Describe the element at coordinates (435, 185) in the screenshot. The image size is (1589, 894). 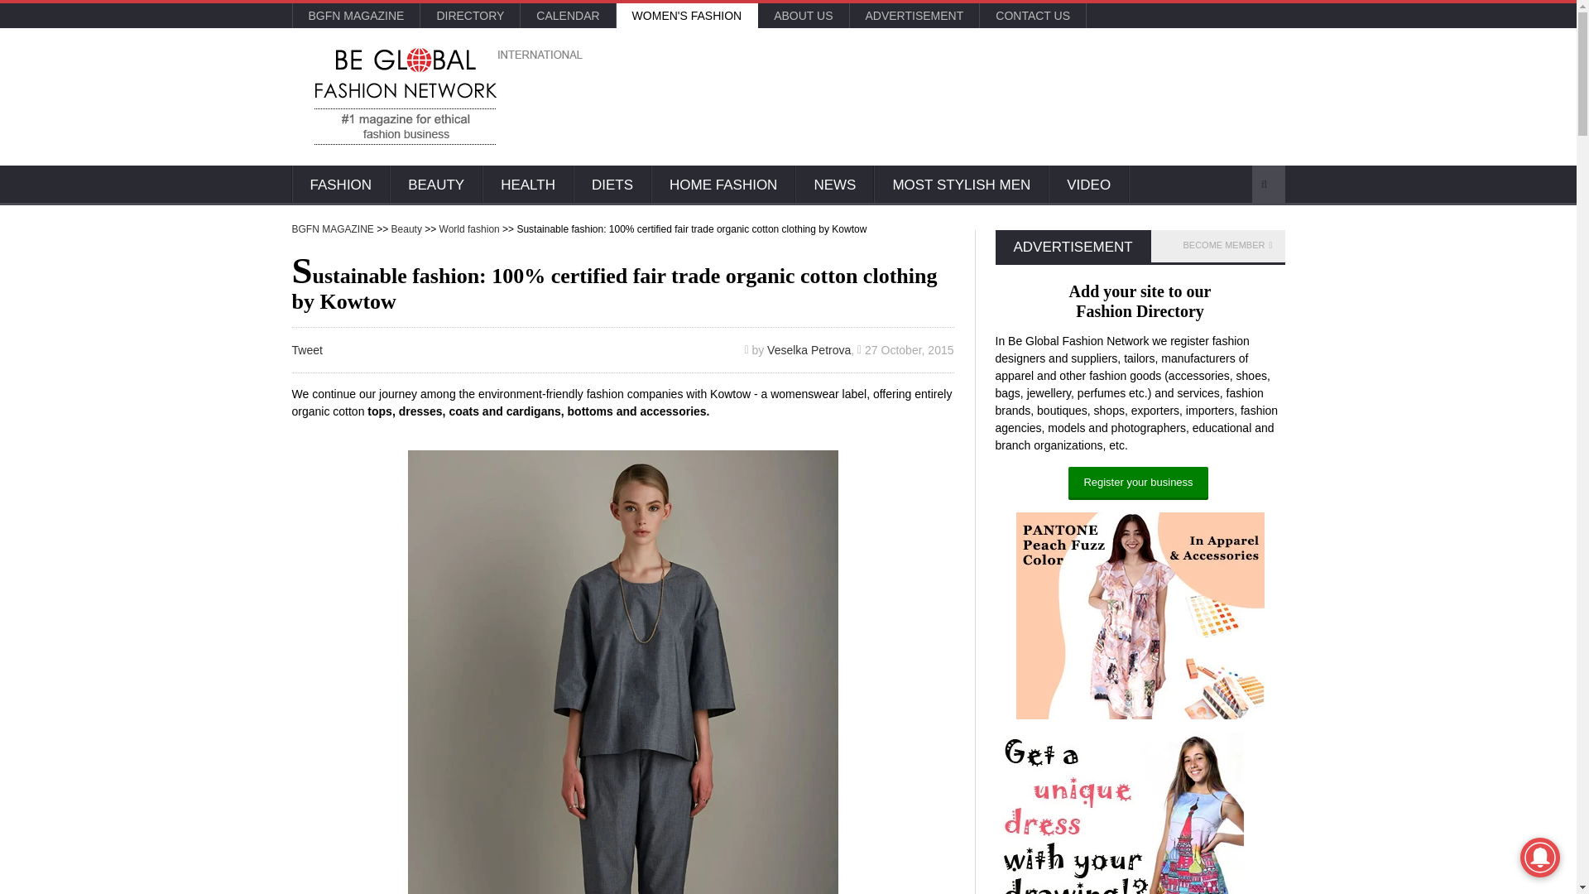
I see `BEAUTY` at that location.